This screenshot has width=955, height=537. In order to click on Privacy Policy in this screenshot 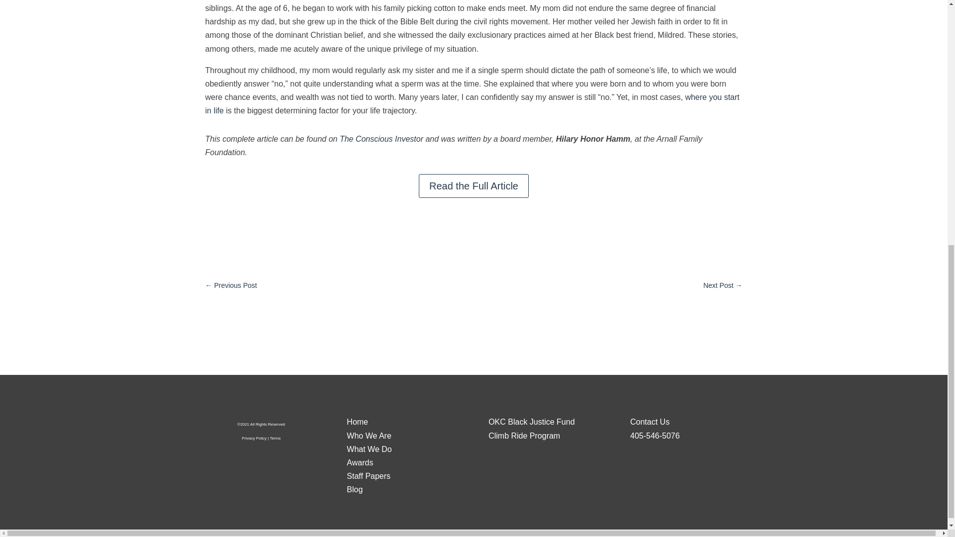, I will do `click(254, 438)`.